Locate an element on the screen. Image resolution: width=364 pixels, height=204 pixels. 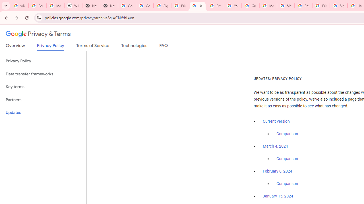
Key terms is located at coordinates (43, 87).